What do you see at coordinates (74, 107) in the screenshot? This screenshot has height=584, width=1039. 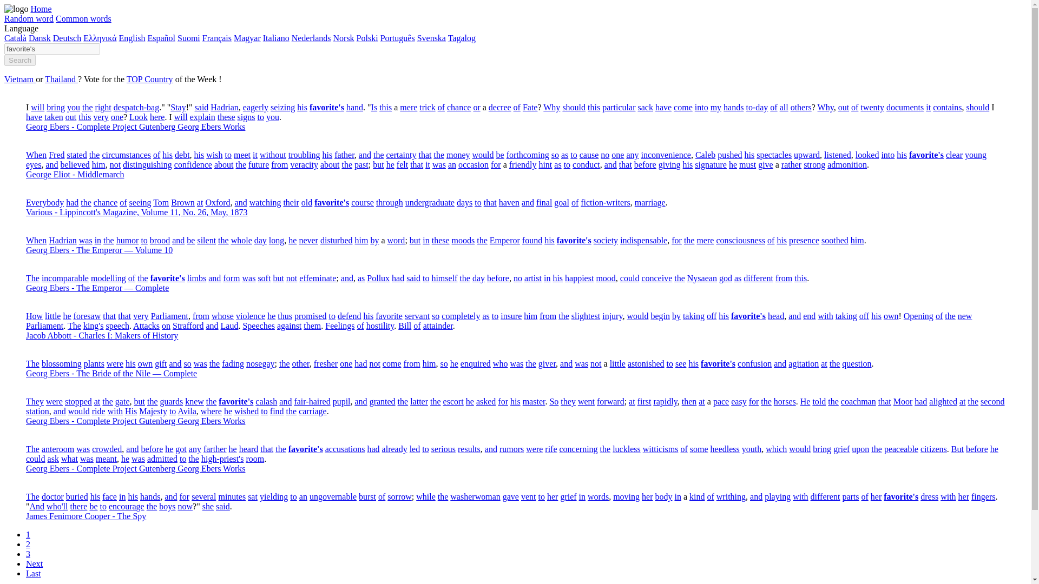 I see `you` at bounding box center [74, 107].